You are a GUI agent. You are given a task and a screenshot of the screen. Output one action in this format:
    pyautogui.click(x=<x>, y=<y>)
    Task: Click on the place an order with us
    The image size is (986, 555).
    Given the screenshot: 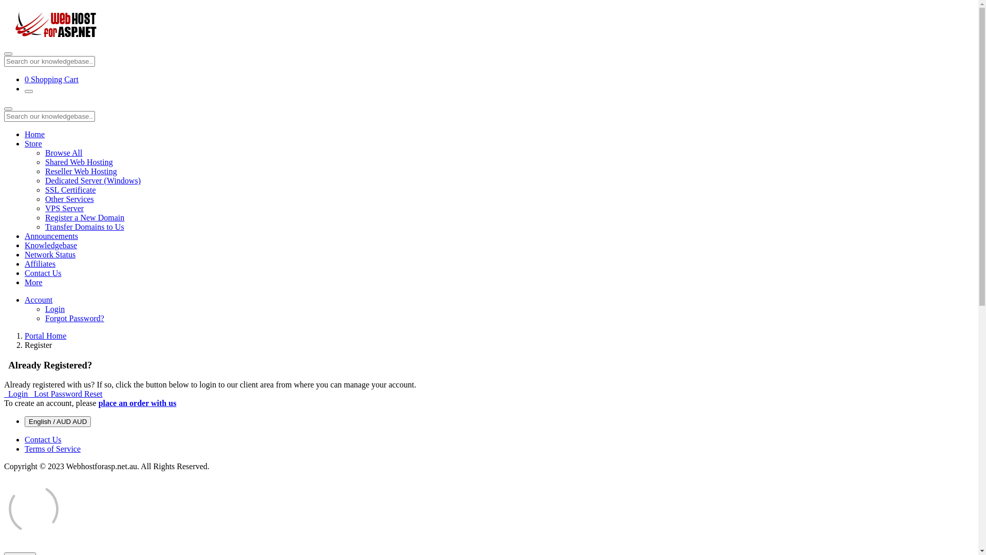 What is the action you would take?
    pyautogui.click(x=138, y=403)
    